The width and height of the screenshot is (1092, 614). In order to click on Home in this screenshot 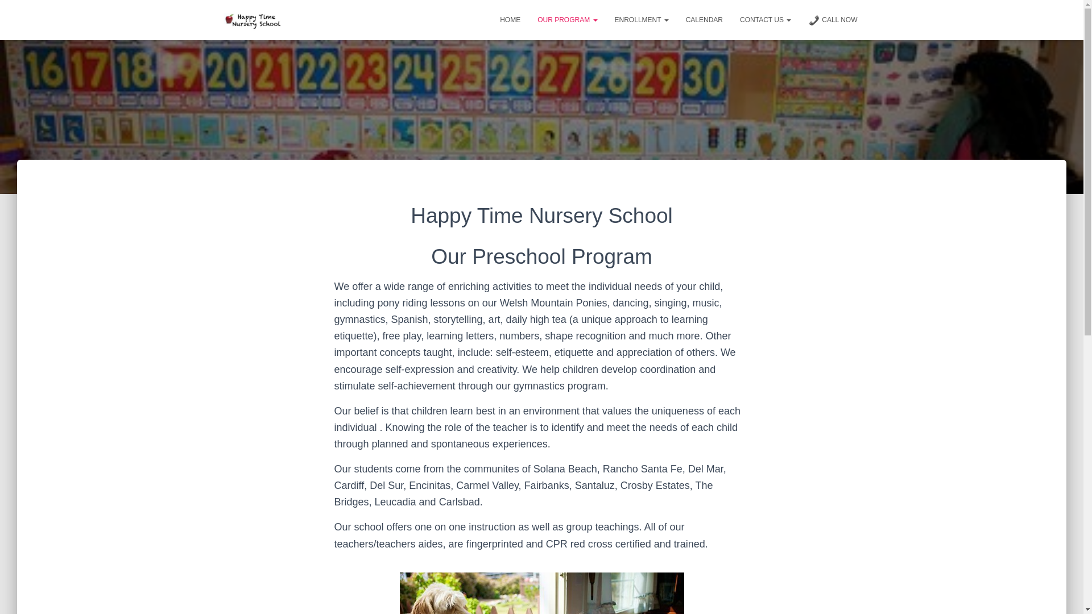, I will do `click(510, 19)`.